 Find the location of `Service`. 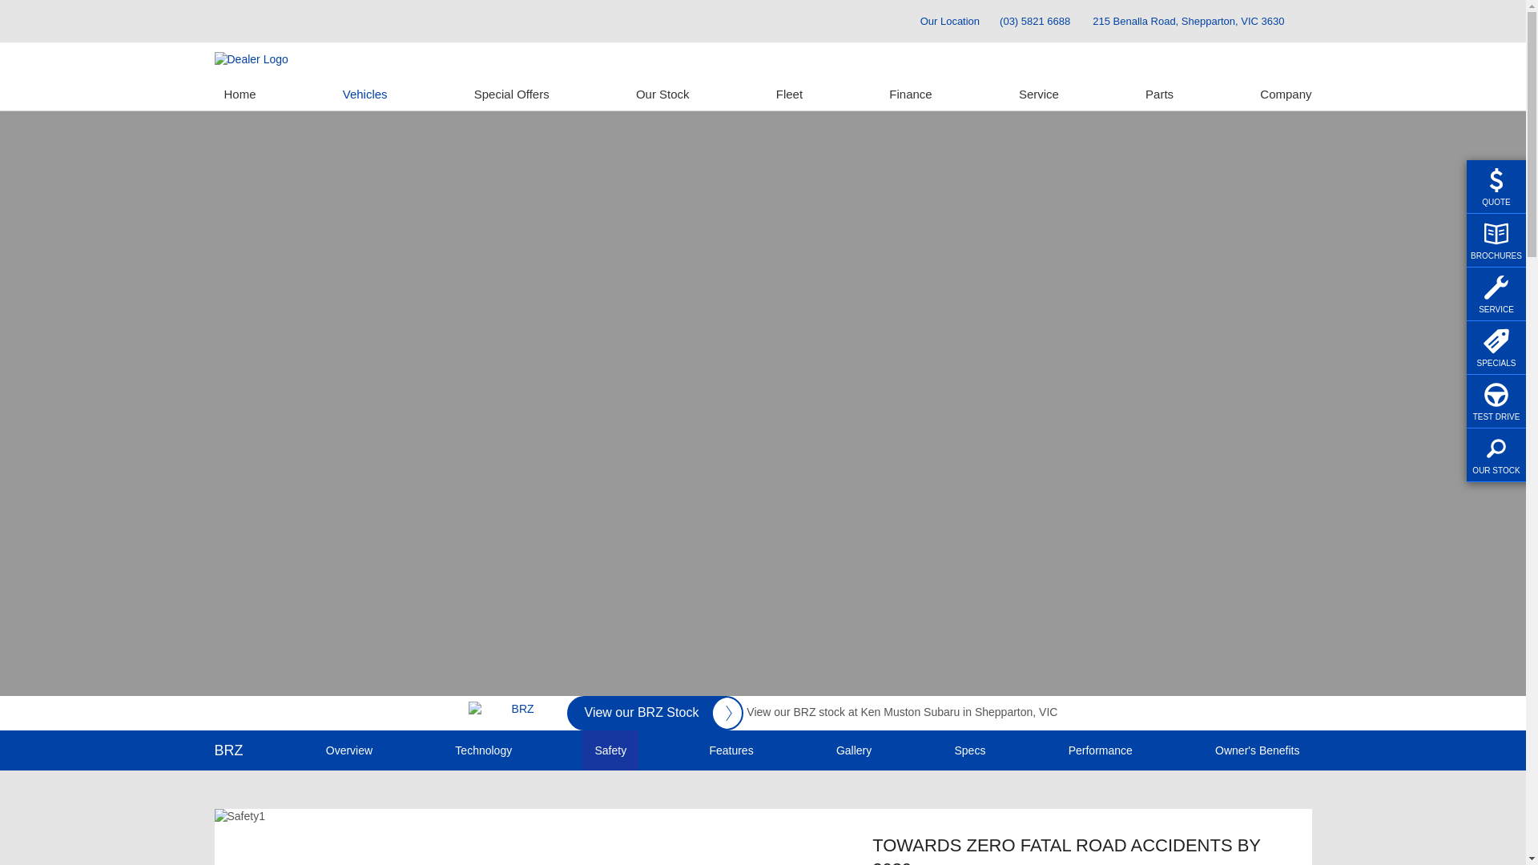

Service is located at coordinates (1039, 95).